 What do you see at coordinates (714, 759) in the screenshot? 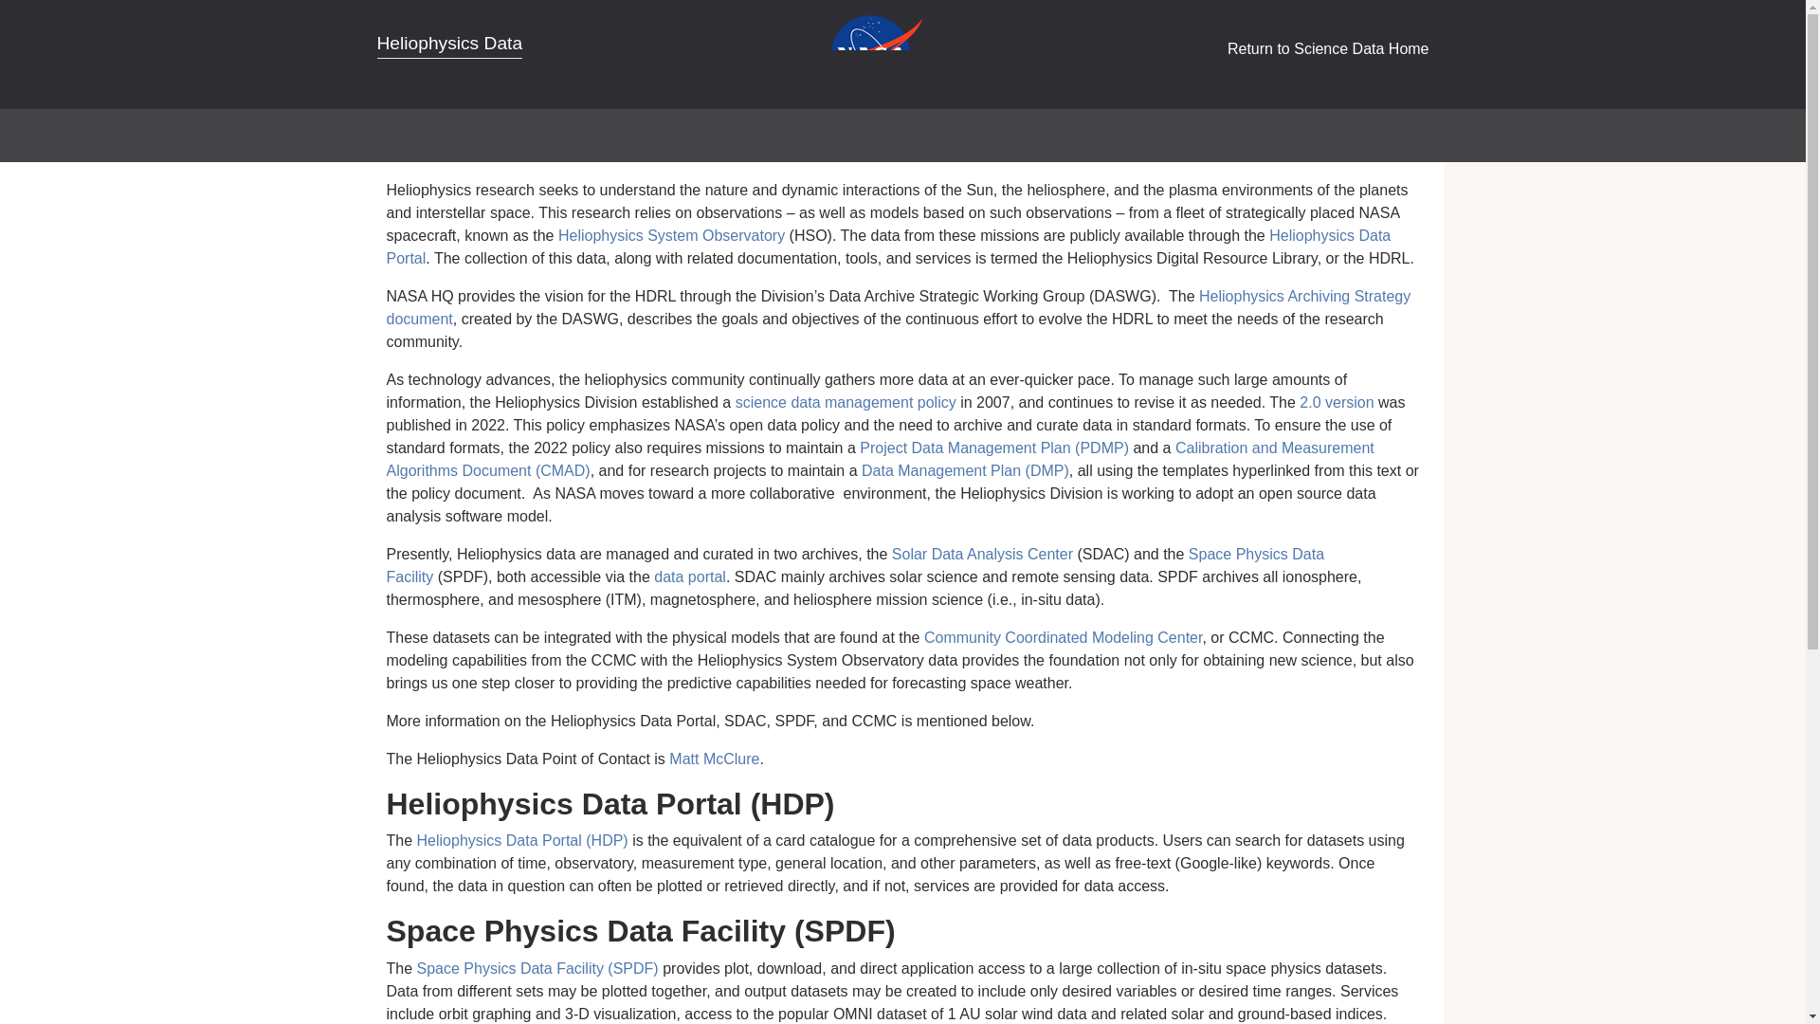
I see `Matt McClure` at bounding box center [714, 759].